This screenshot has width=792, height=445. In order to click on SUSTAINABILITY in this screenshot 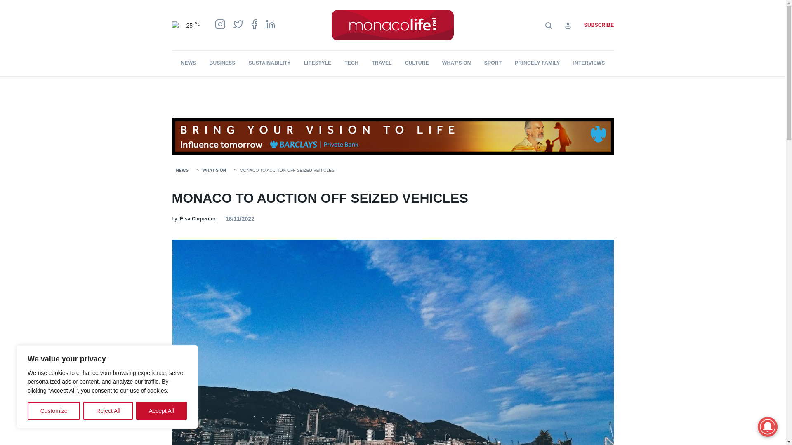, I will do `click(269, 63)`.